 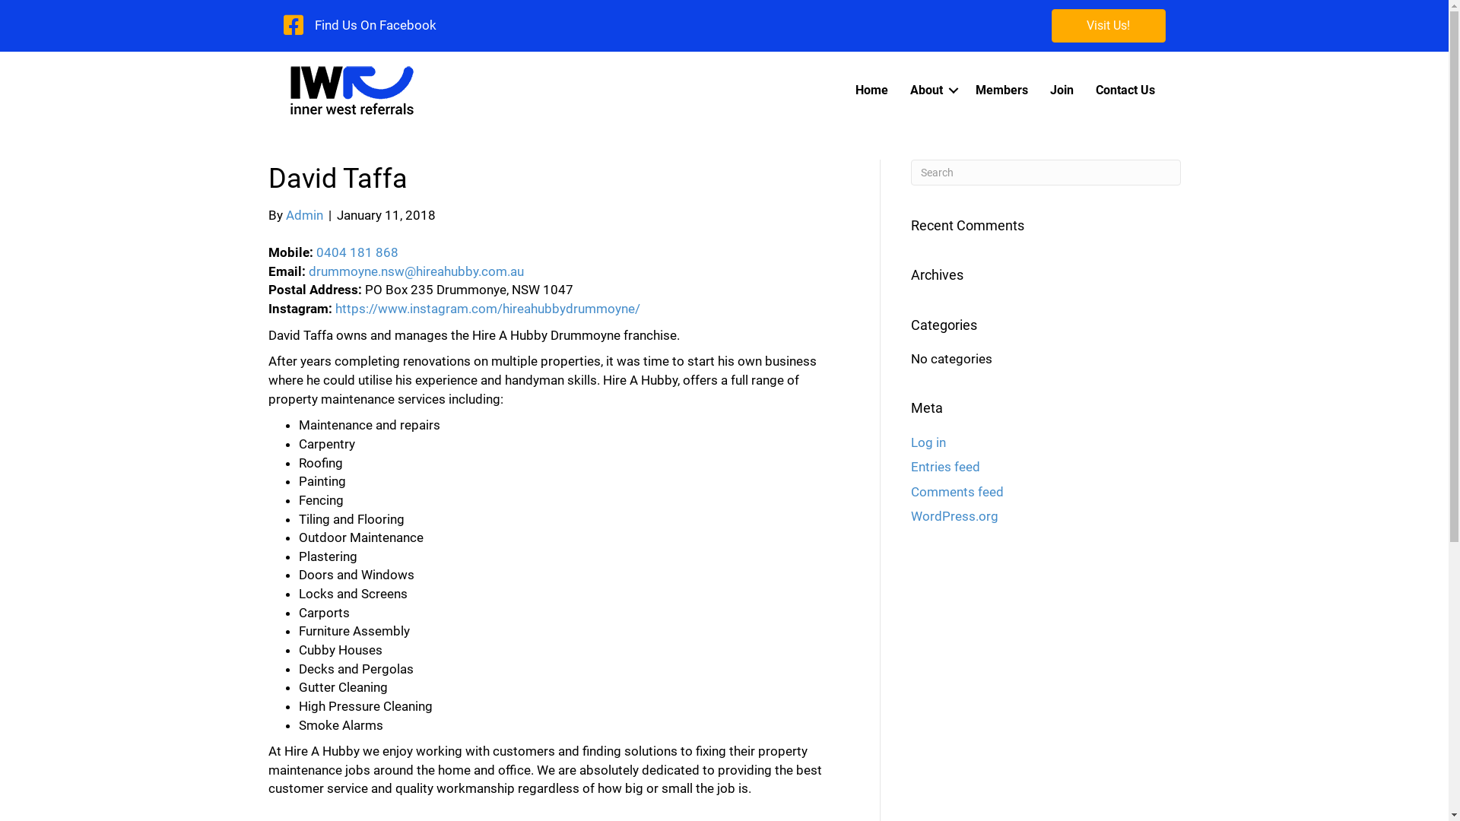 What do you see at coordinates (955, 516) in the screenshot?
I see `WordPress.org` at bounding box center [955, 516].